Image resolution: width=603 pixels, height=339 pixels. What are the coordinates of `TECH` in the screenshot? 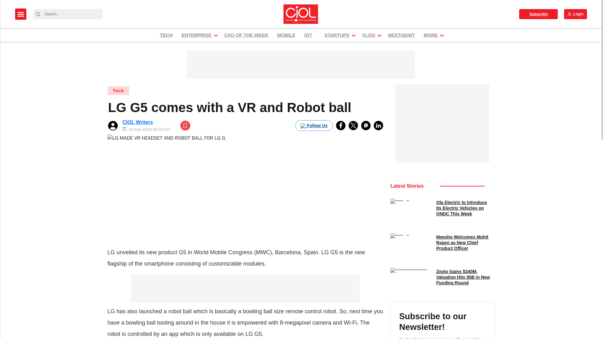 It's located at (166, 35).